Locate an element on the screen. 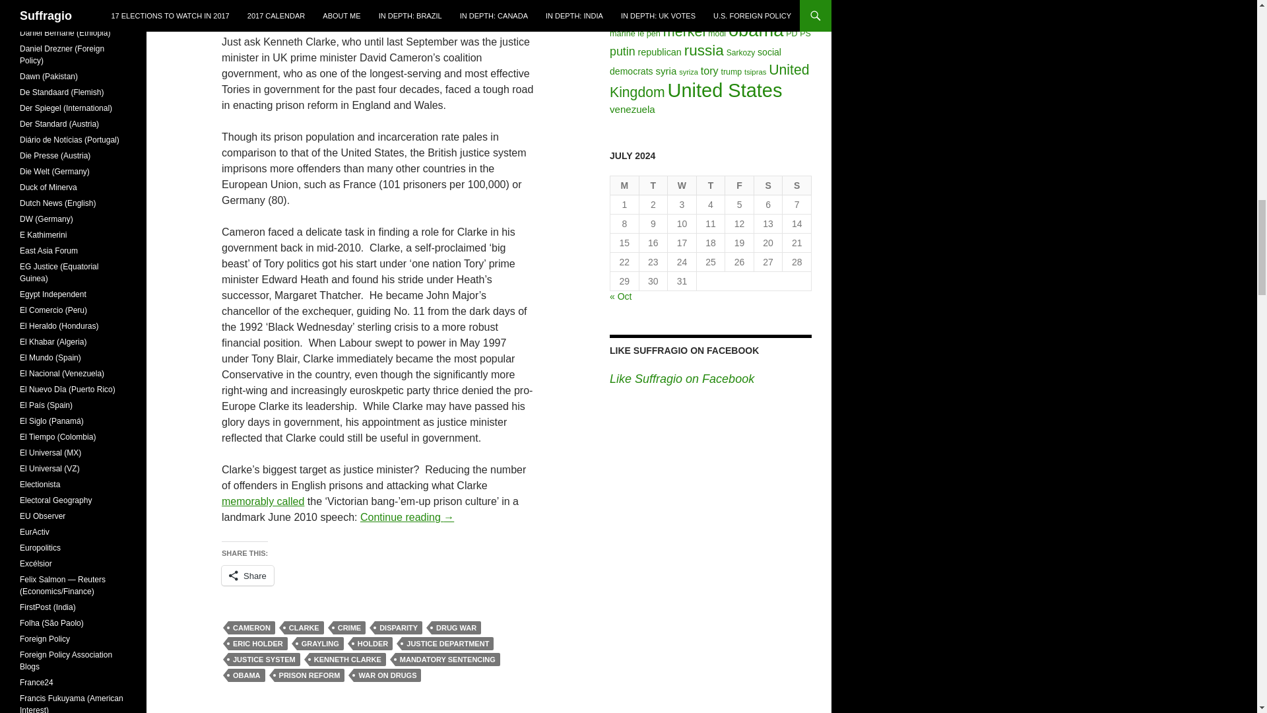  CRIME is located at coordinates (349, 627).